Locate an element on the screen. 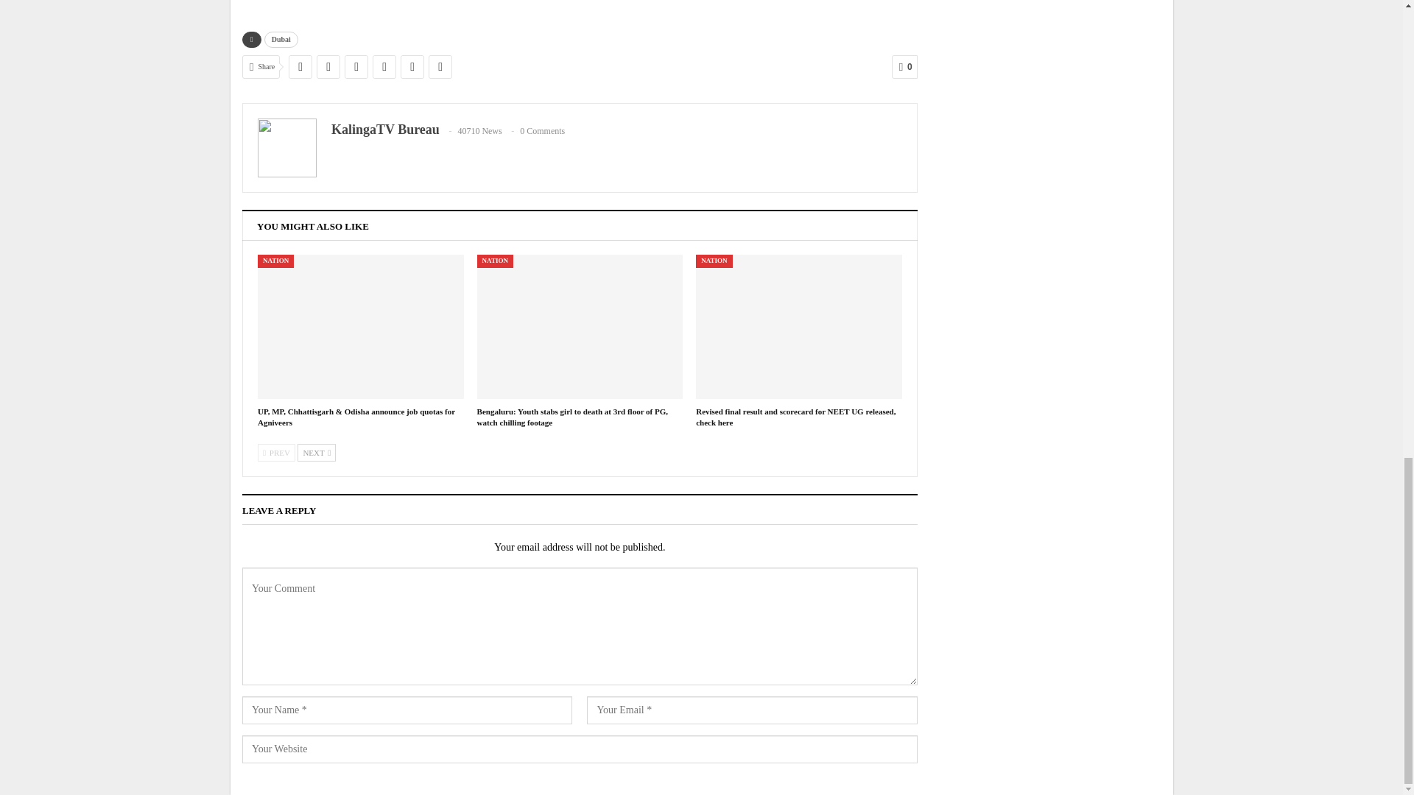  Next is located at coordinates (317, 452).